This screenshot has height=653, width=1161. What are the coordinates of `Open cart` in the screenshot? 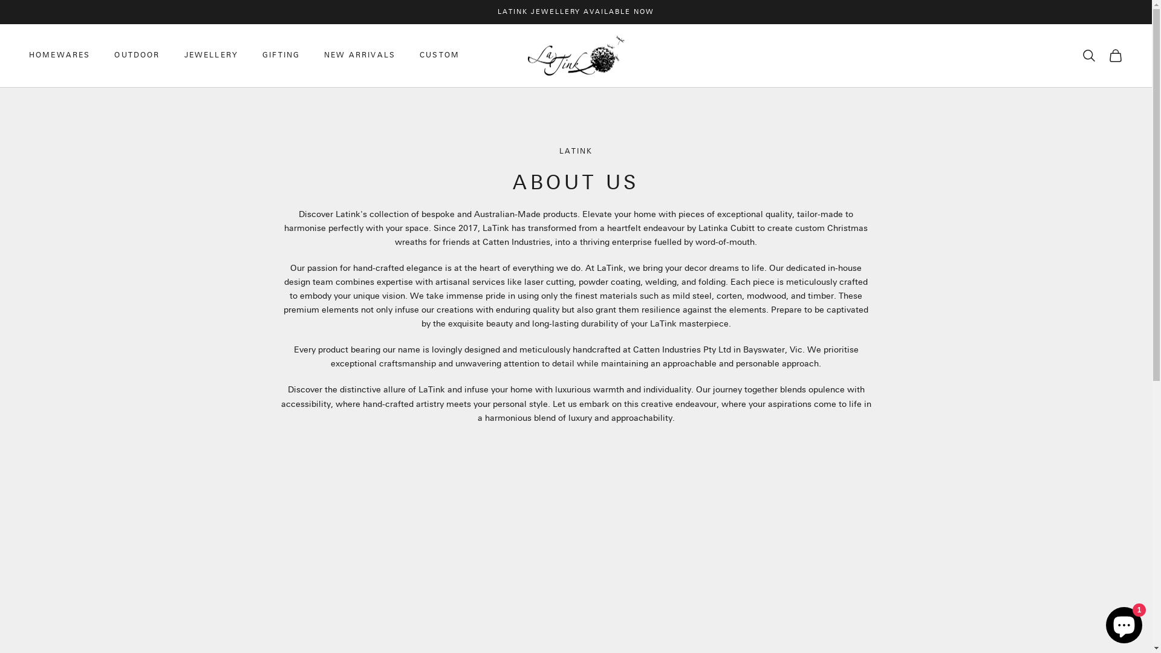 It's located at (1116, 56).